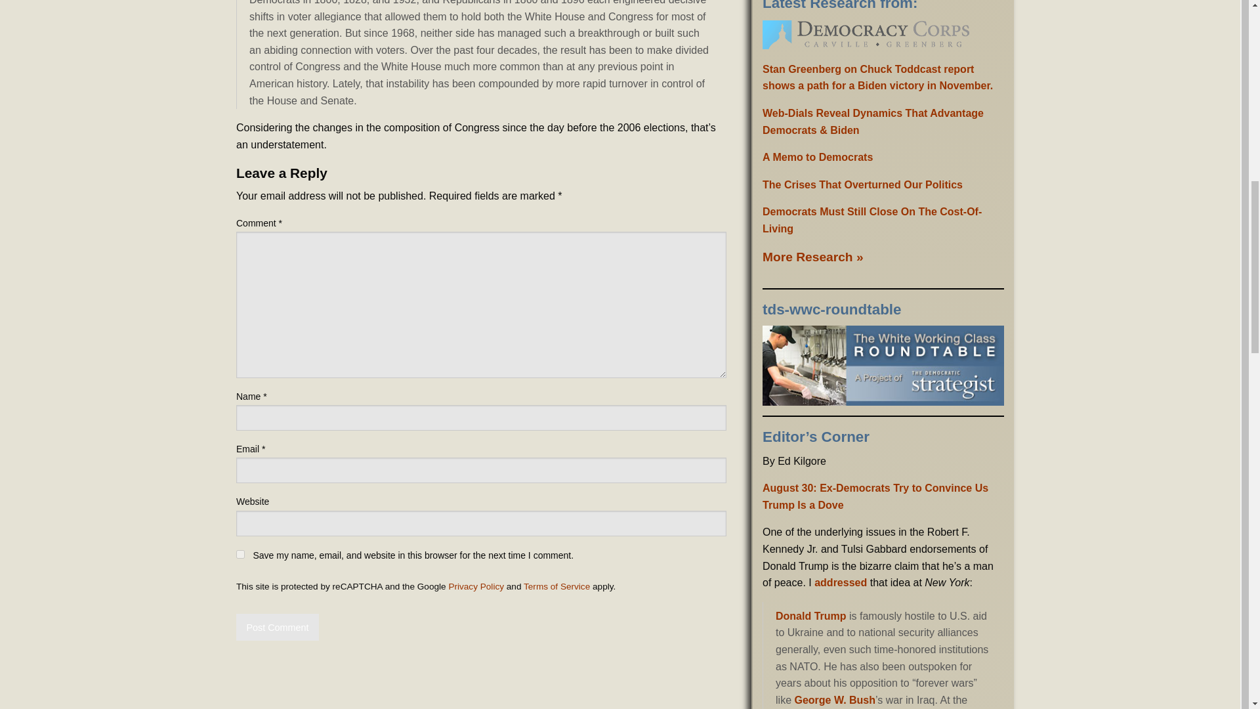  What do you see at coordinates (871, 221) in the screenshot?
I see `Democrats Must Still Close On The Cost-Of-Living` at bounding box center [871, 221].